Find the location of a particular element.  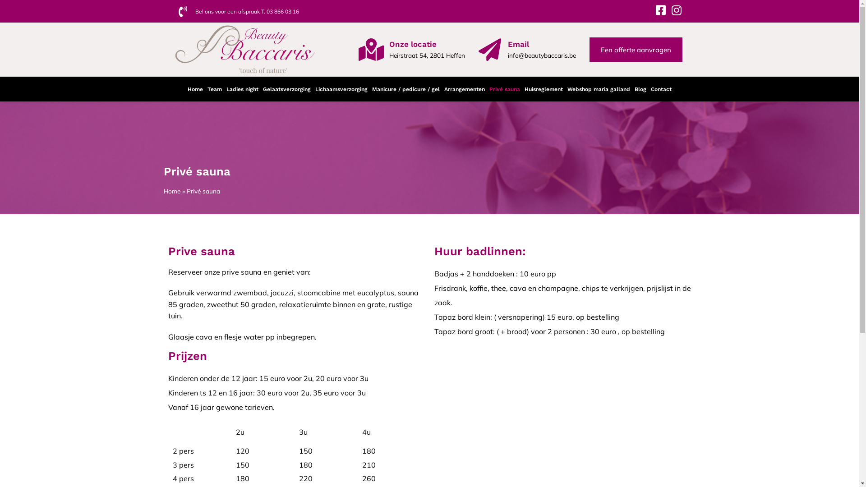

Home is located at coordinates (195, 89).